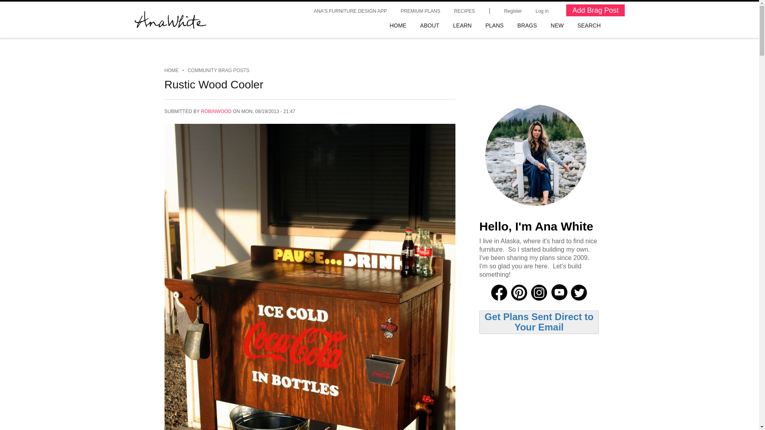  What do you see at coordinates (216, 111) in the screenshot?
I see `ROBINWOOD` at bounding box center [216, 111].